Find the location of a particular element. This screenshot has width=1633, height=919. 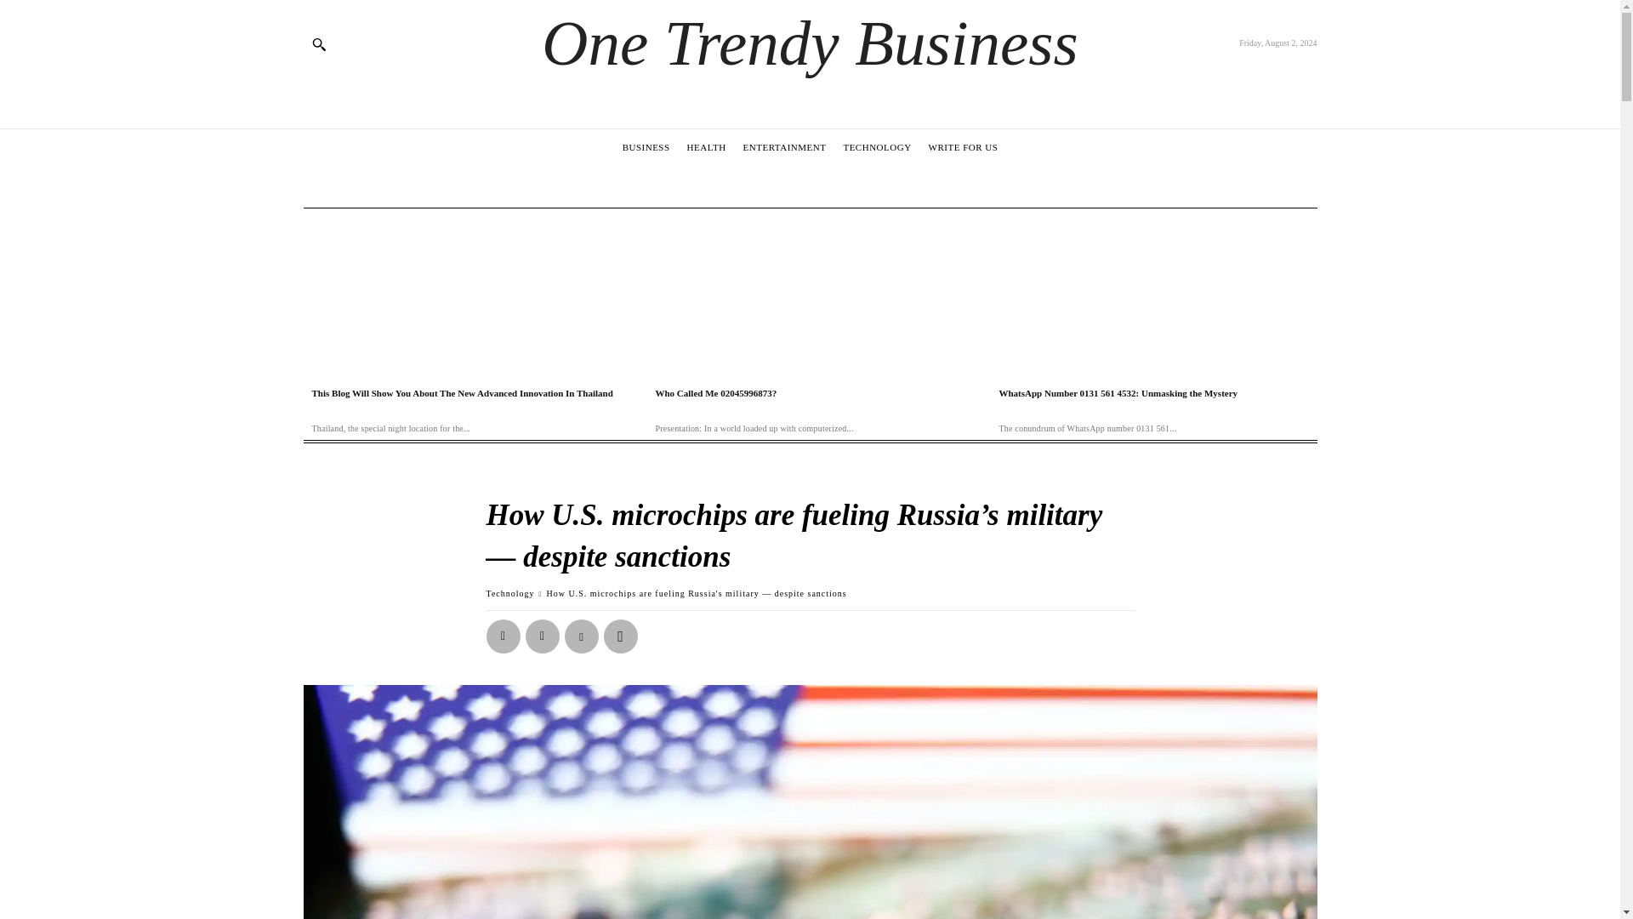

View all posts in Technology is located at coordinates (510, 594).